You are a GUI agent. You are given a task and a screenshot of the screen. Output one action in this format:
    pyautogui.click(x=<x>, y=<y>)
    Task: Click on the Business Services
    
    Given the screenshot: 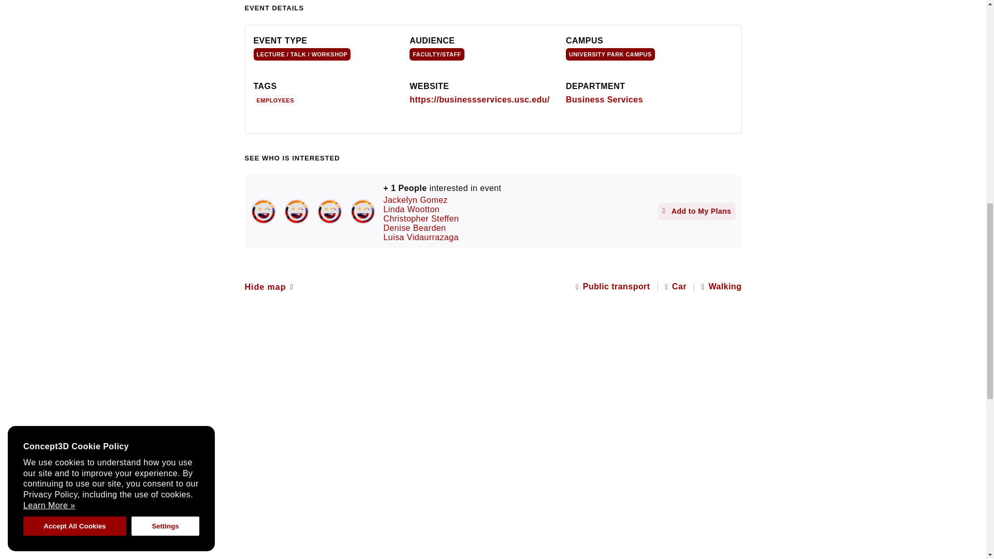 What is the action you would take?
    pyautogui.click(x=604, y=99)
    